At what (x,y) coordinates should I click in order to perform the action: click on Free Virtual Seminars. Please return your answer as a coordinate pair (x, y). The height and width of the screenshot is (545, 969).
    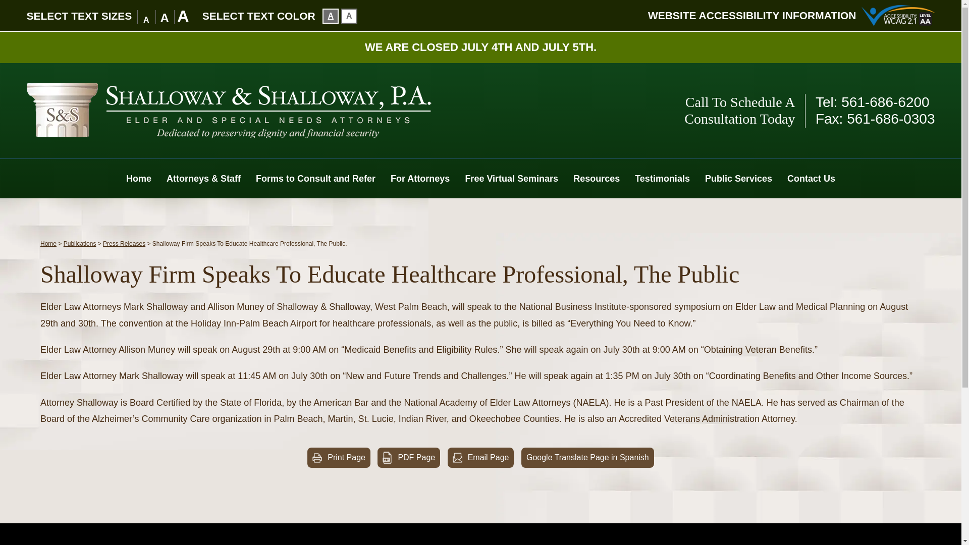
    Looking at the image, I should click on (512, 179).